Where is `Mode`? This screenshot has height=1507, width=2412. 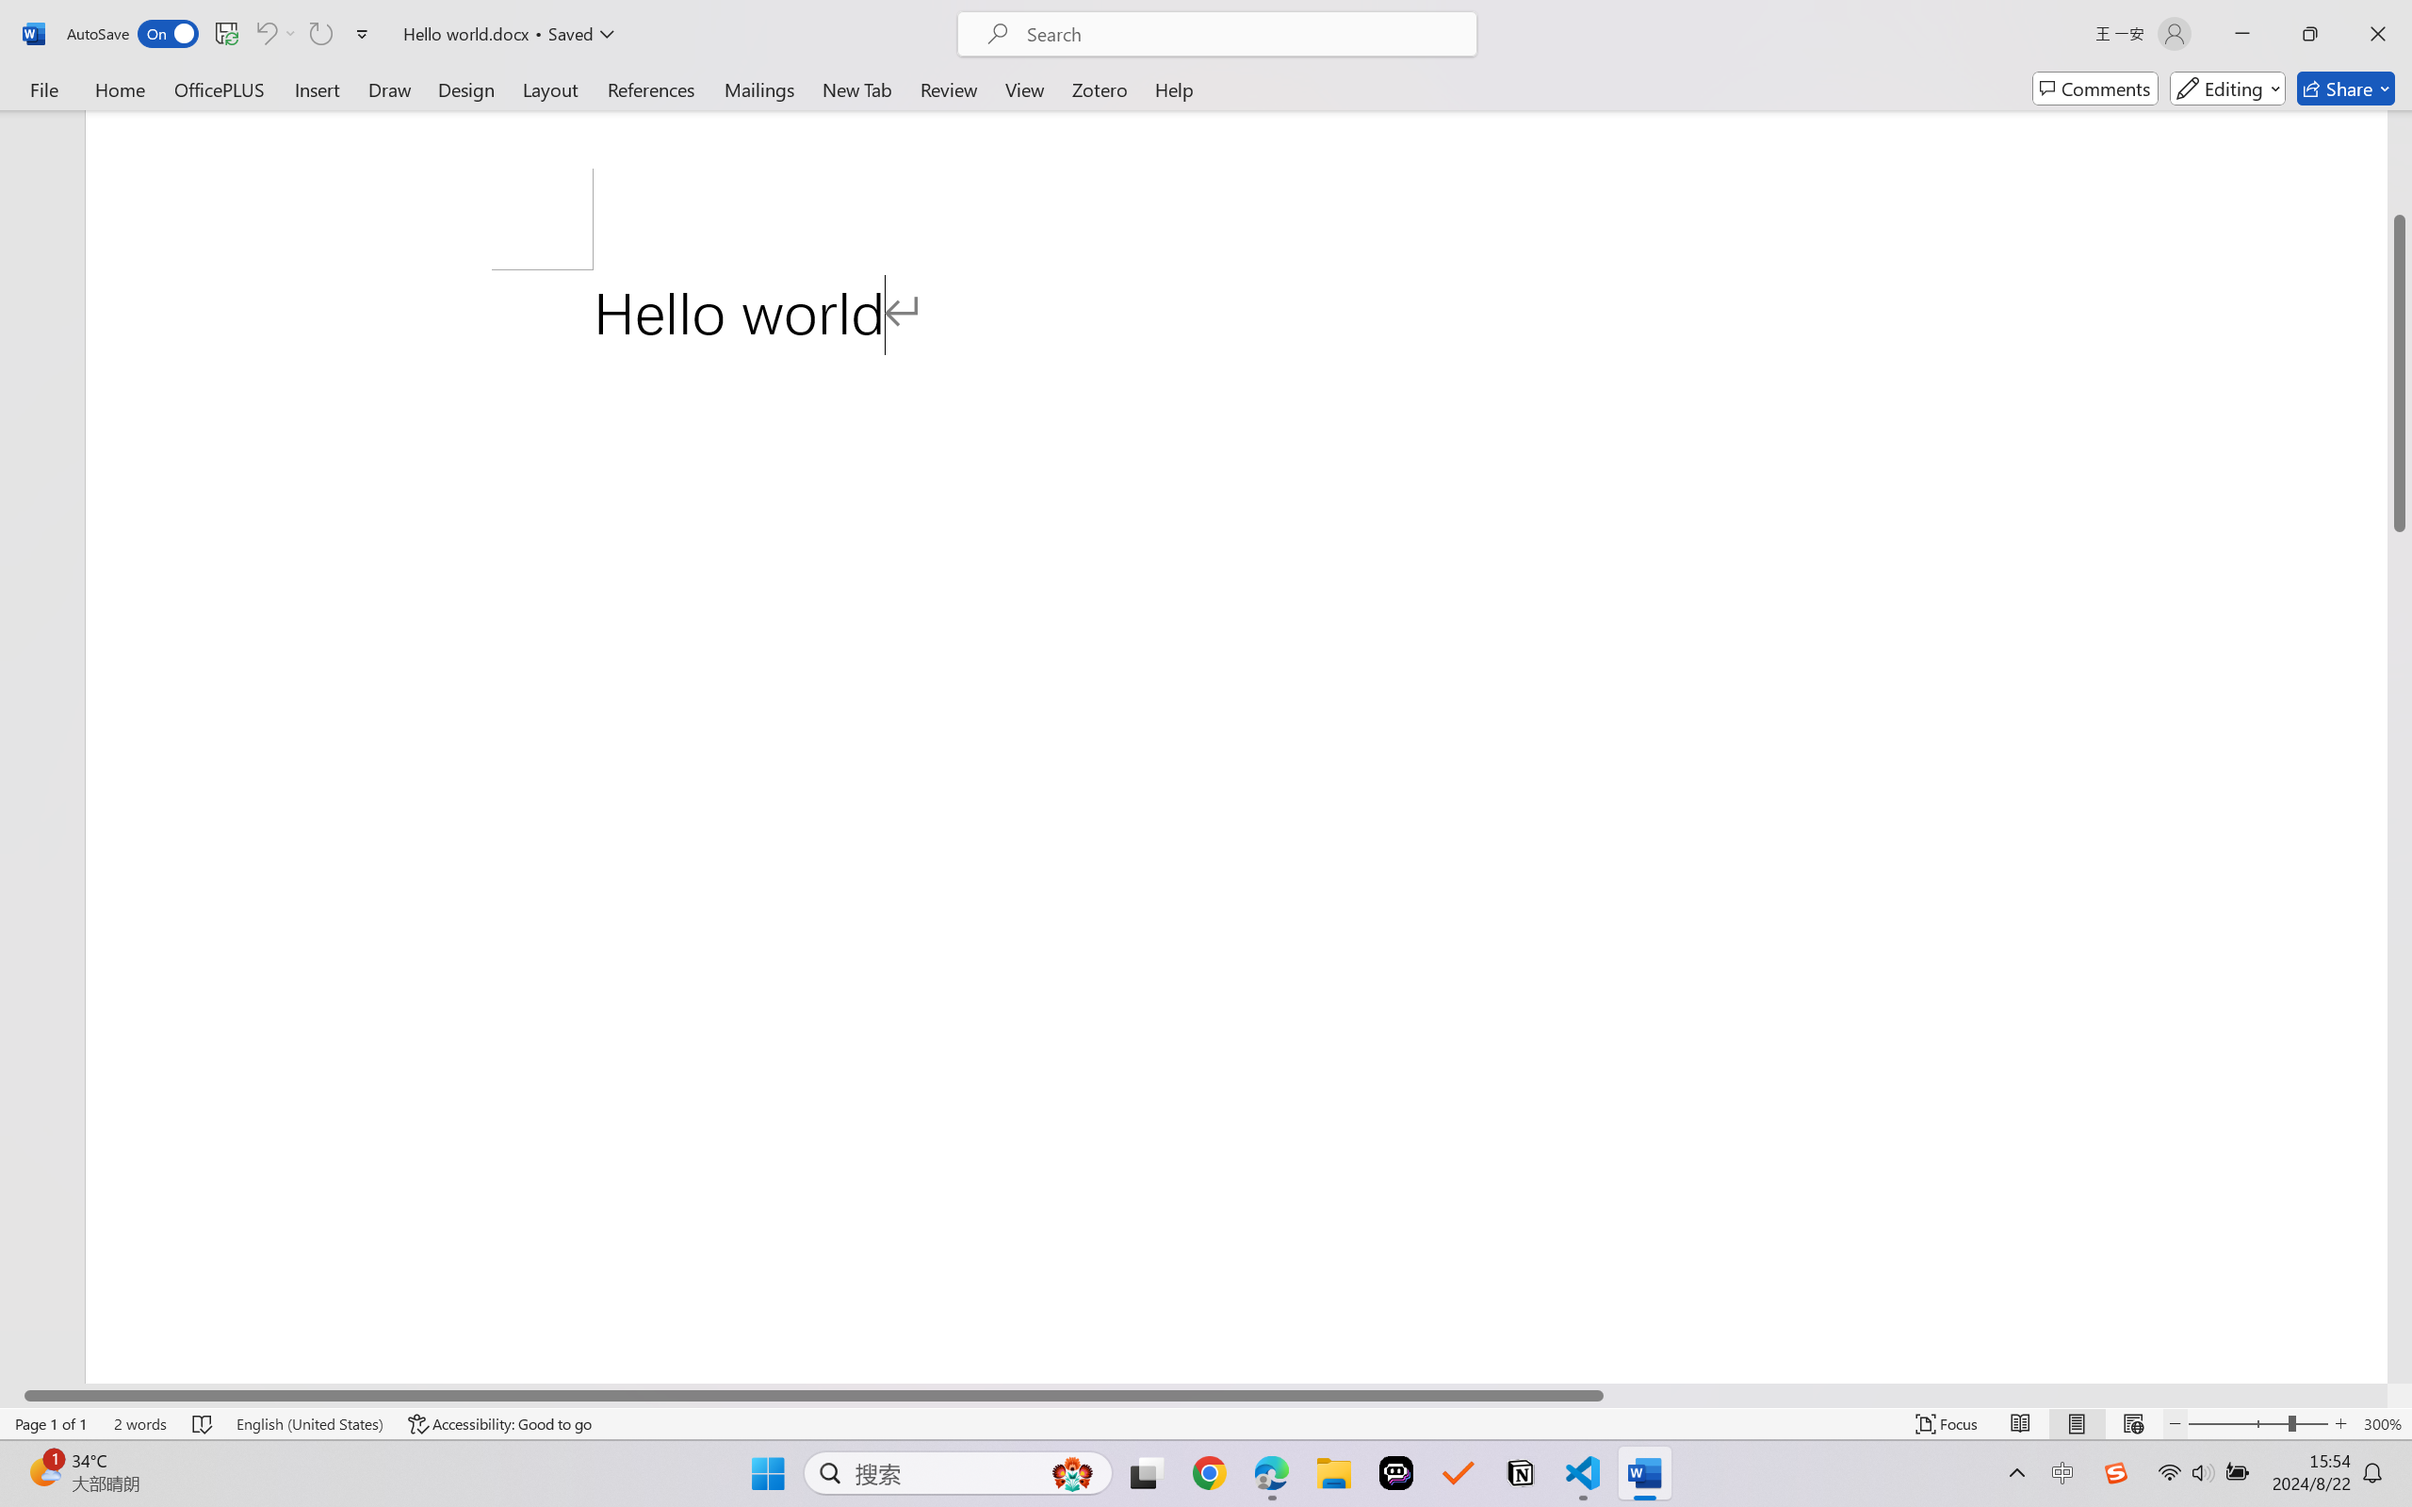
Mode is located at coordinates (2228, 89).